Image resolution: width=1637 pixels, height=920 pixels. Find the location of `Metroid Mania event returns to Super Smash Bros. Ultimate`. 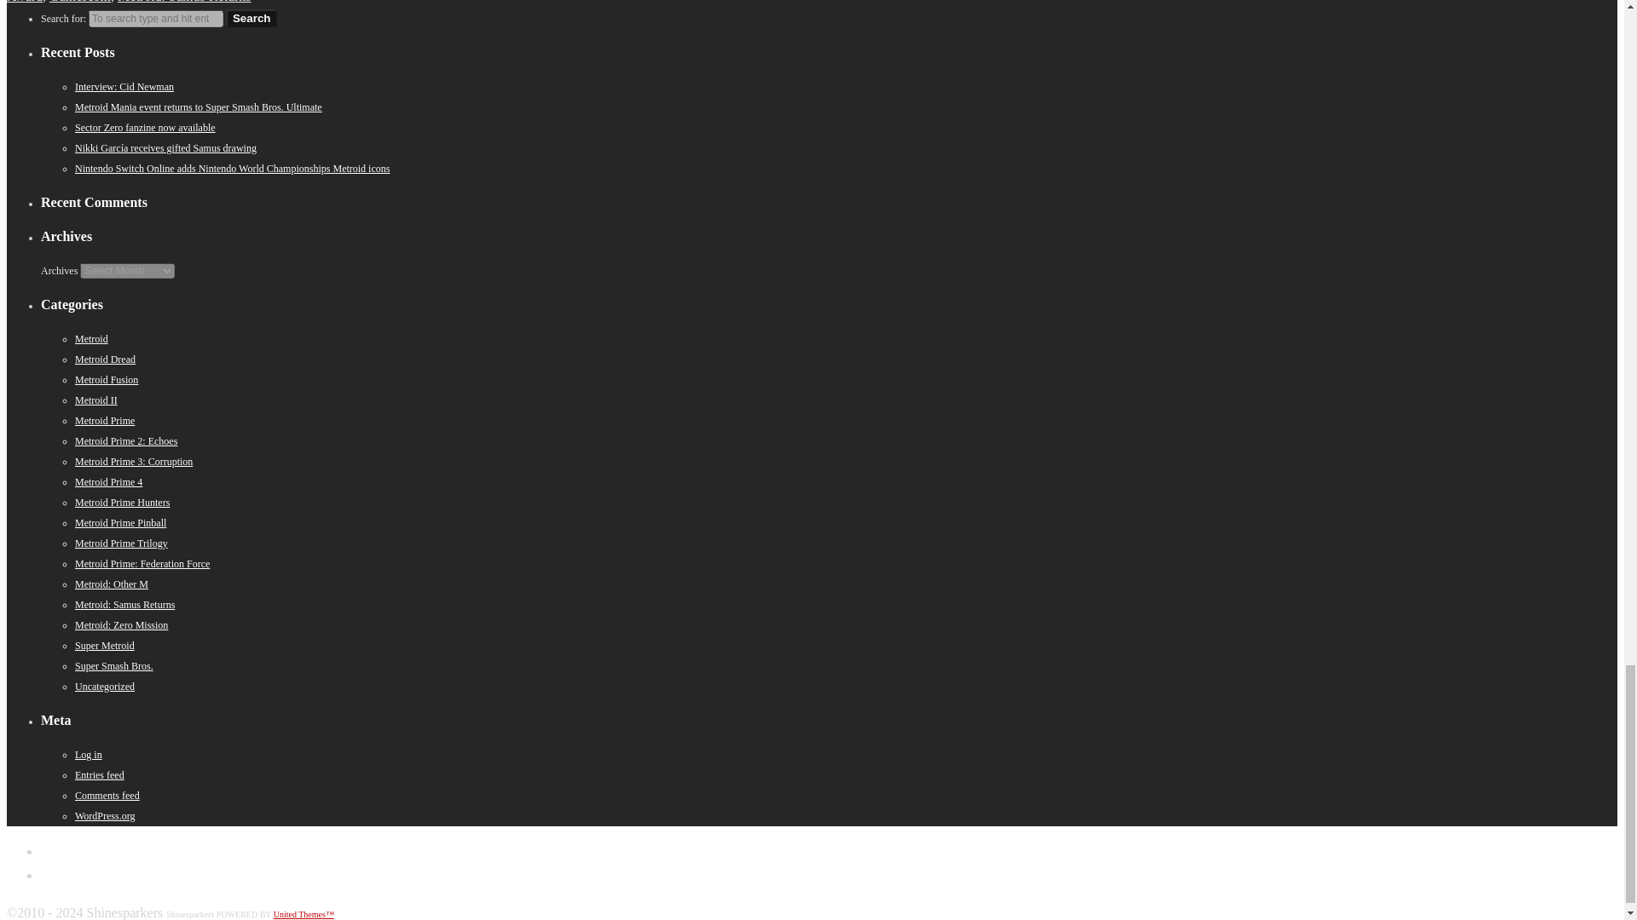

Metroid Mania event returns to Super Smash Bros. Ultimate is located at coordinates (199, 106).